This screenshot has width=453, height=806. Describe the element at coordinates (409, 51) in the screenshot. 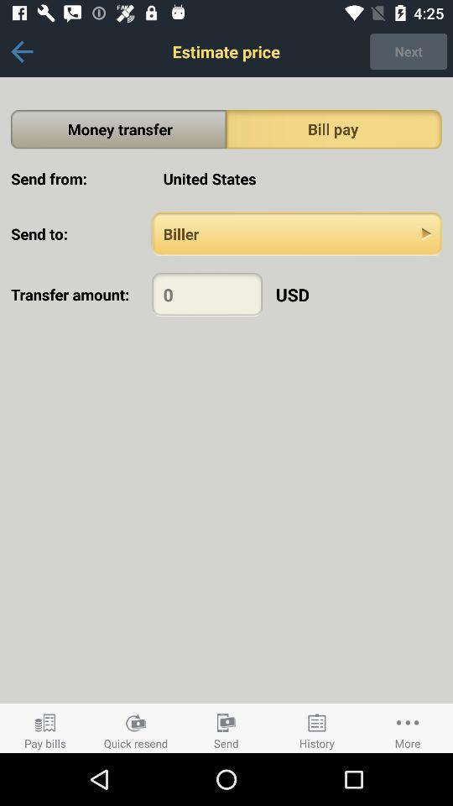

I see `turn off the app next to estimate price` at that location.